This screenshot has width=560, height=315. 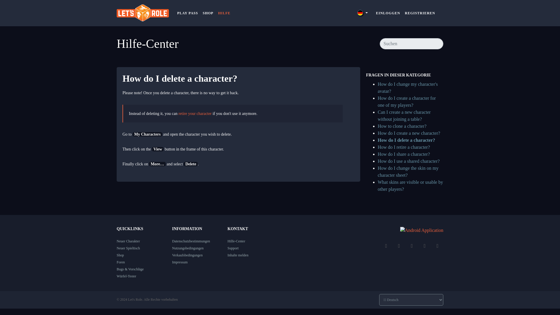 I want to click on How do I use a shared character?, so click(x=408, y=161).